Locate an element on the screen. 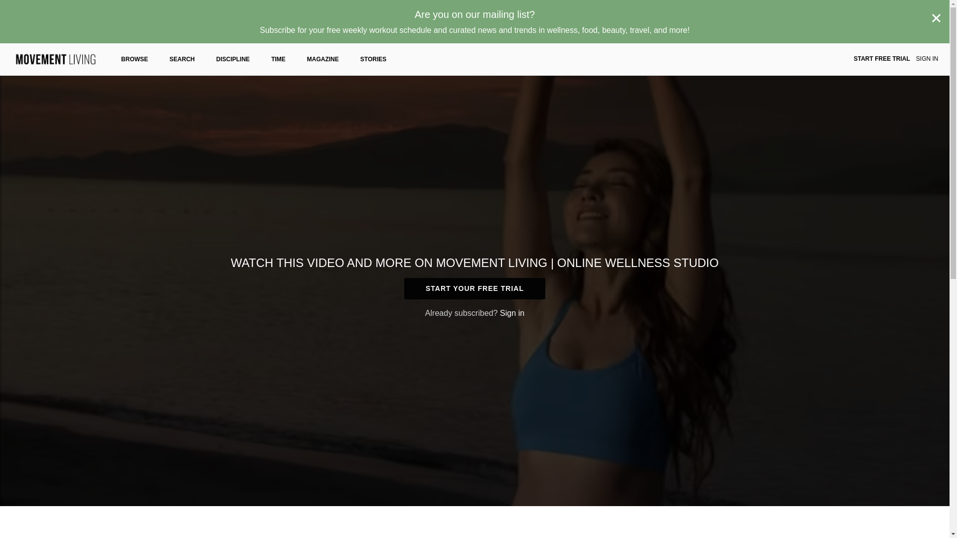 This screenshot has height=538, width=957. SIGN IN is located at coordinates (927, 59).